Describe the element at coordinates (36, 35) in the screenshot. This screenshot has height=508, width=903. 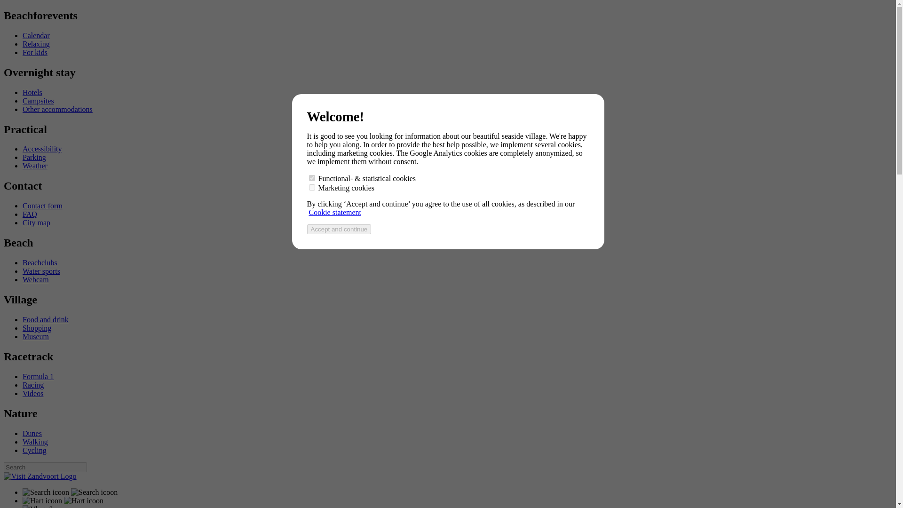
I see `Calendar` at that location.